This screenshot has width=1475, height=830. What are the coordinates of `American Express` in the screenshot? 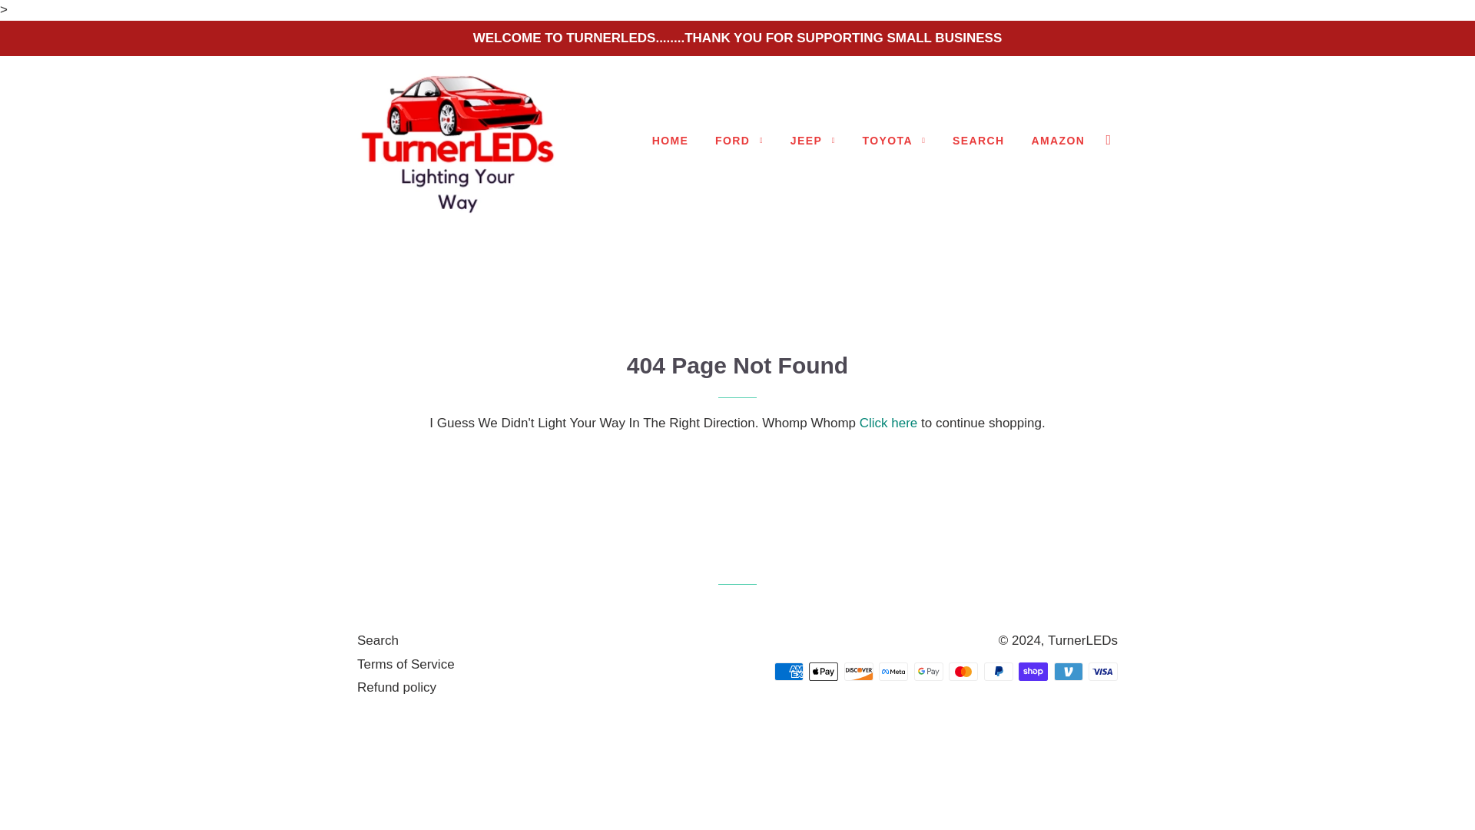 It's located at (789, 671).